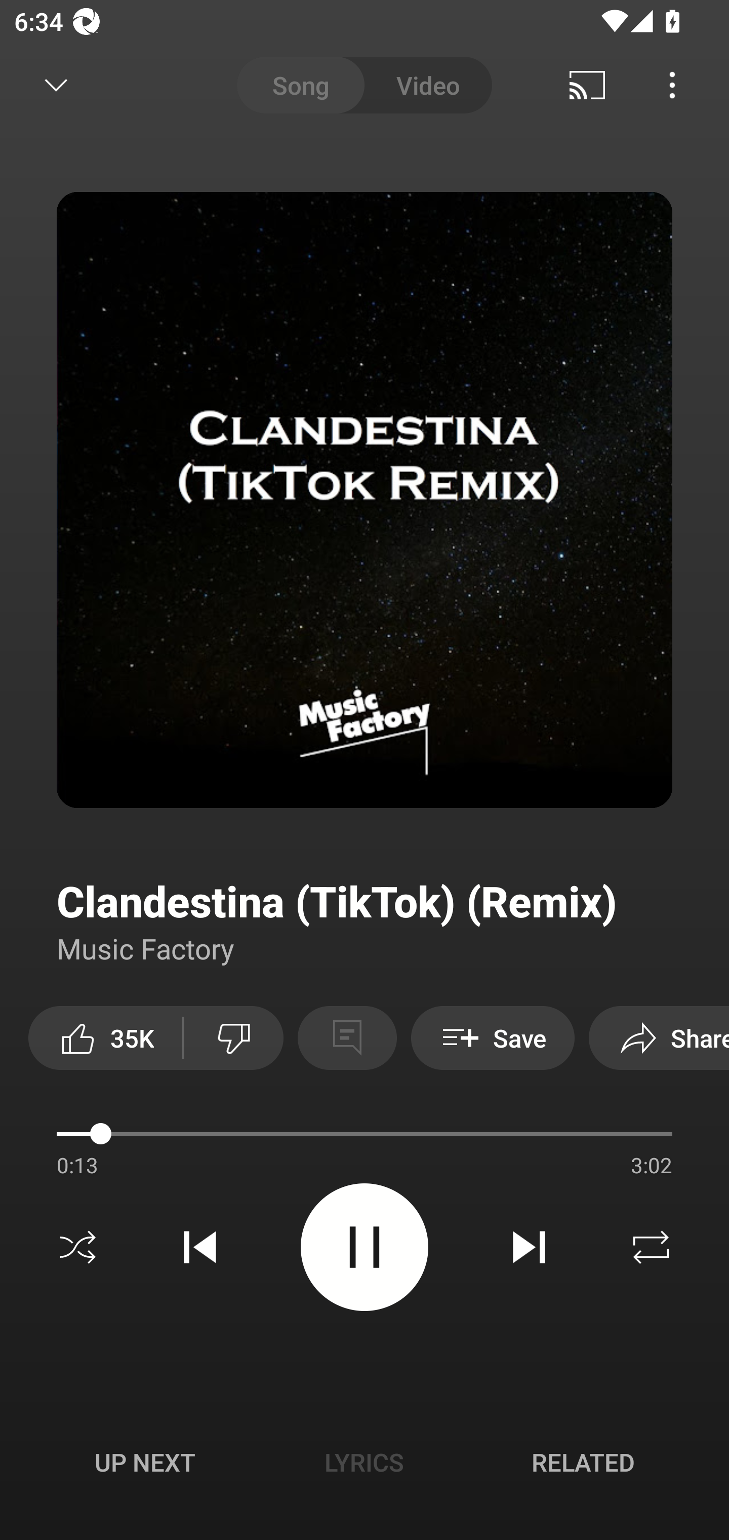 This screenshot has height=1540, width=729. Describe the element at coordinates (587, 85) in the screenshot. I see `Cast. Disconnected` at that location.